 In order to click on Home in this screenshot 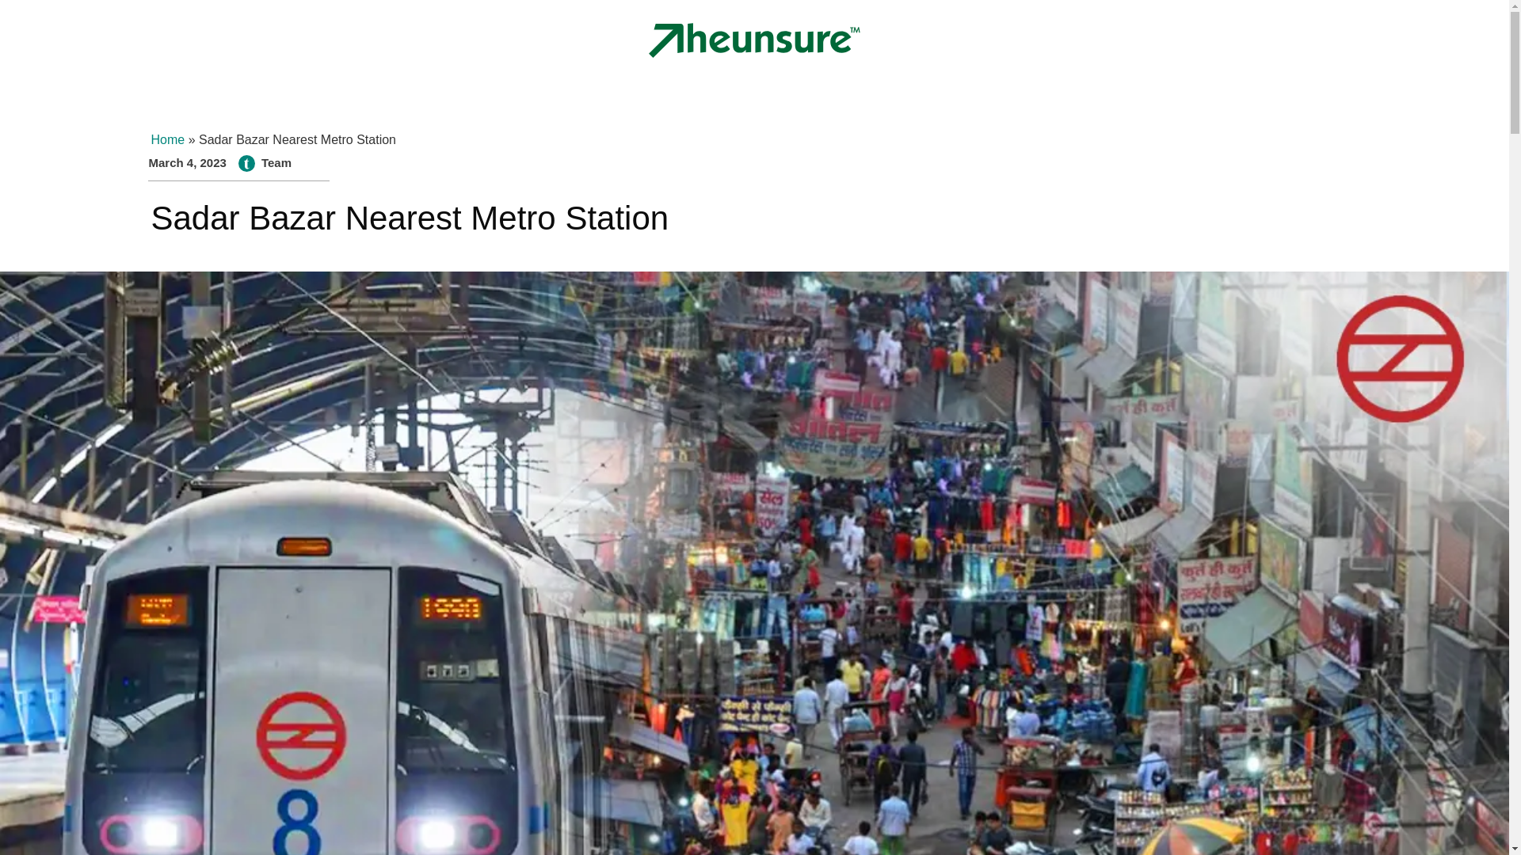, I will do `click(167, 139)`.